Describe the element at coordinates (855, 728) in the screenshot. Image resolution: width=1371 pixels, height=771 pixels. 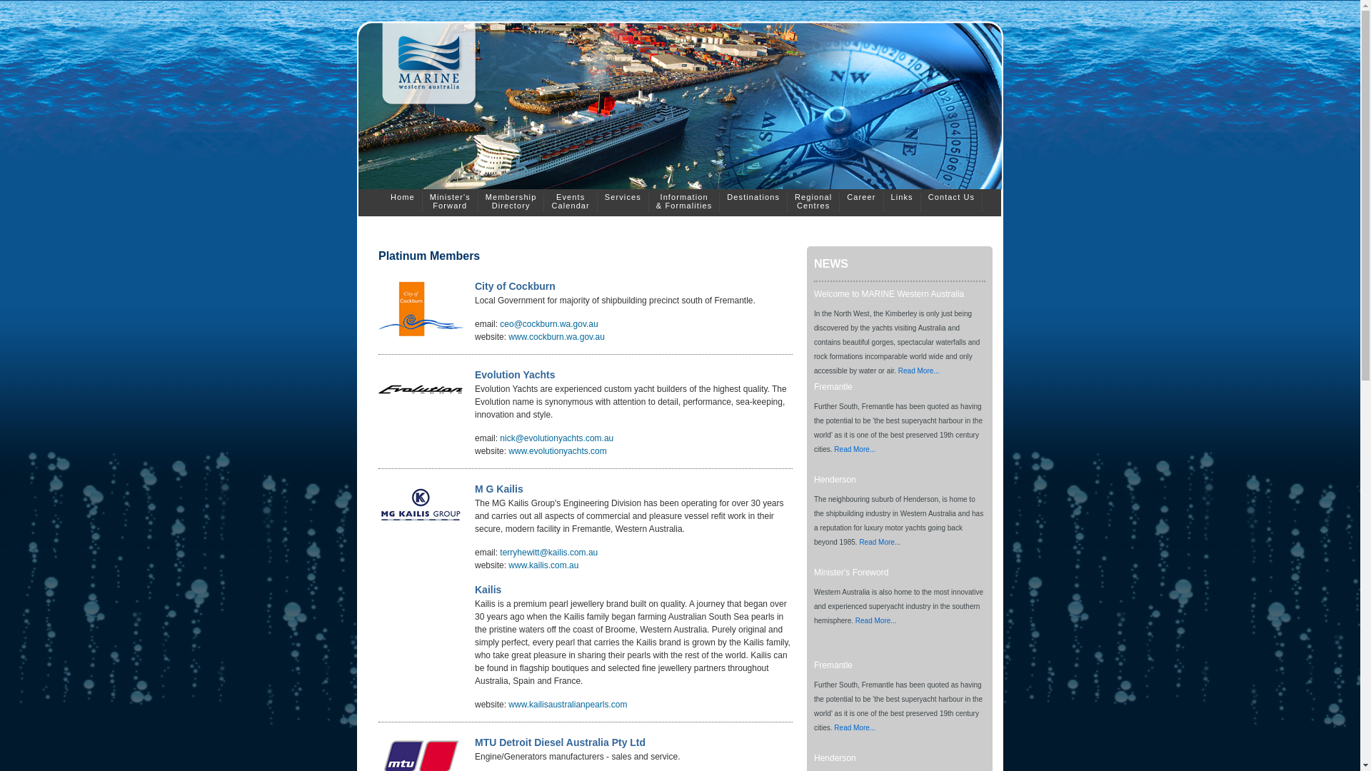
I see `Read More...` at that location.